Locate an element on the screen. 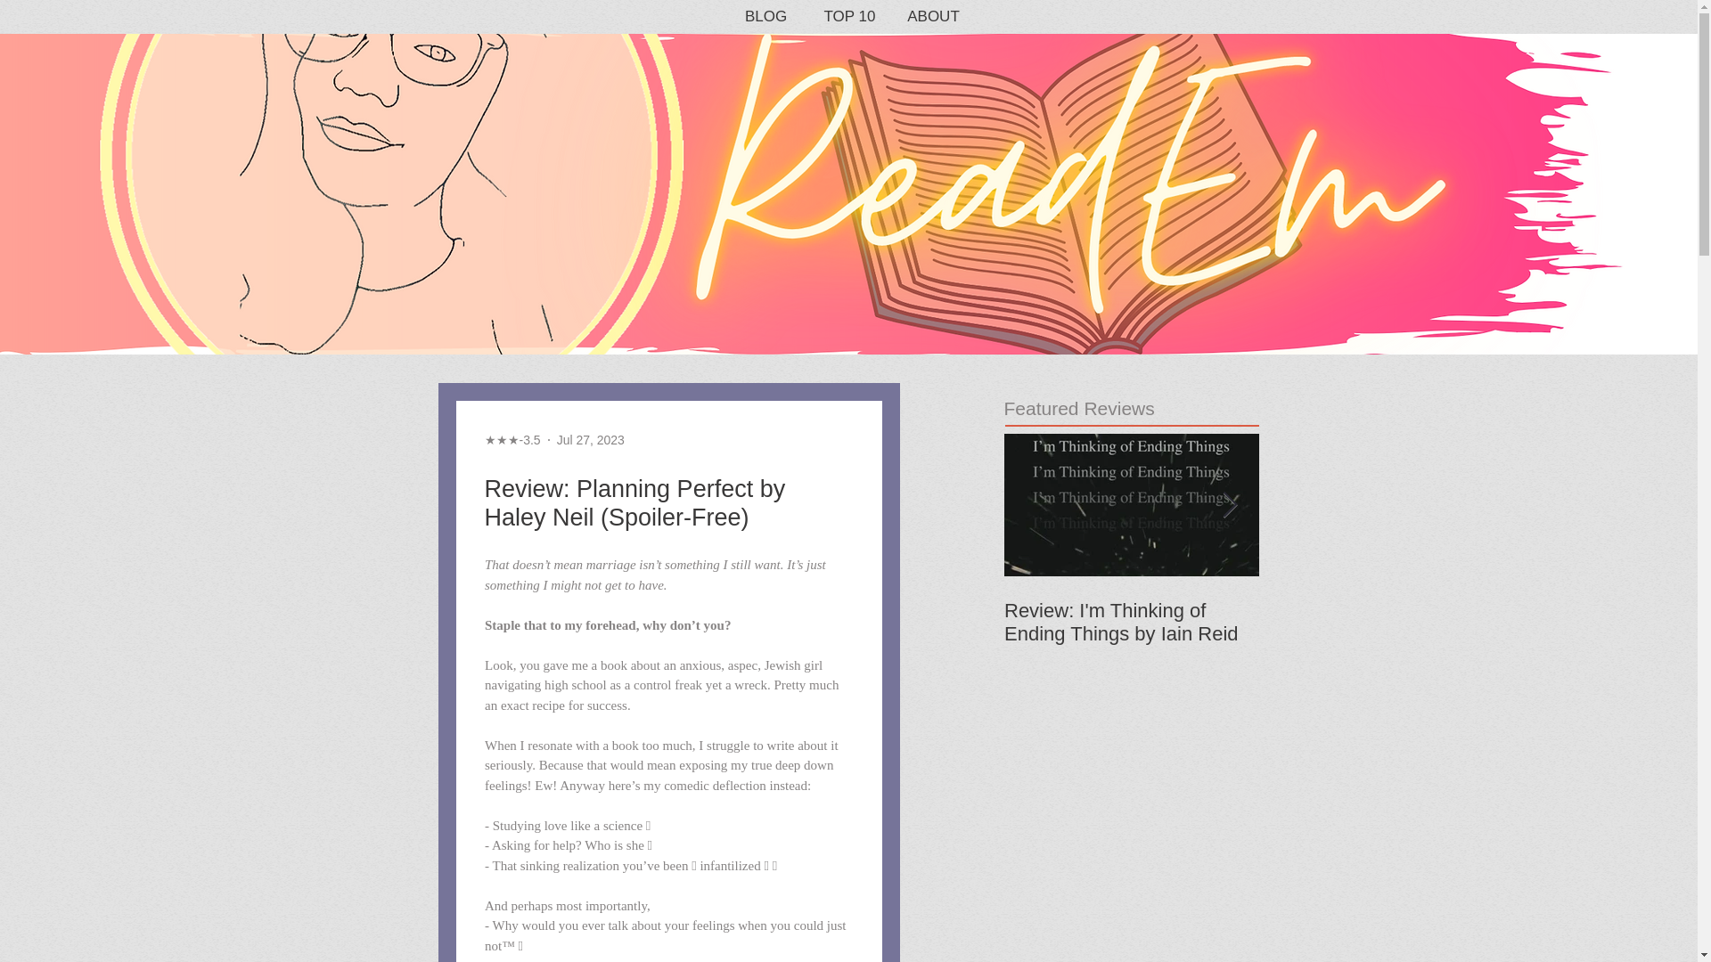 The width and height of the screenshot is (1711, 962). Review: I'm Thinking of Ending Things by Iain Reid is located at coordinates (1130, 622).